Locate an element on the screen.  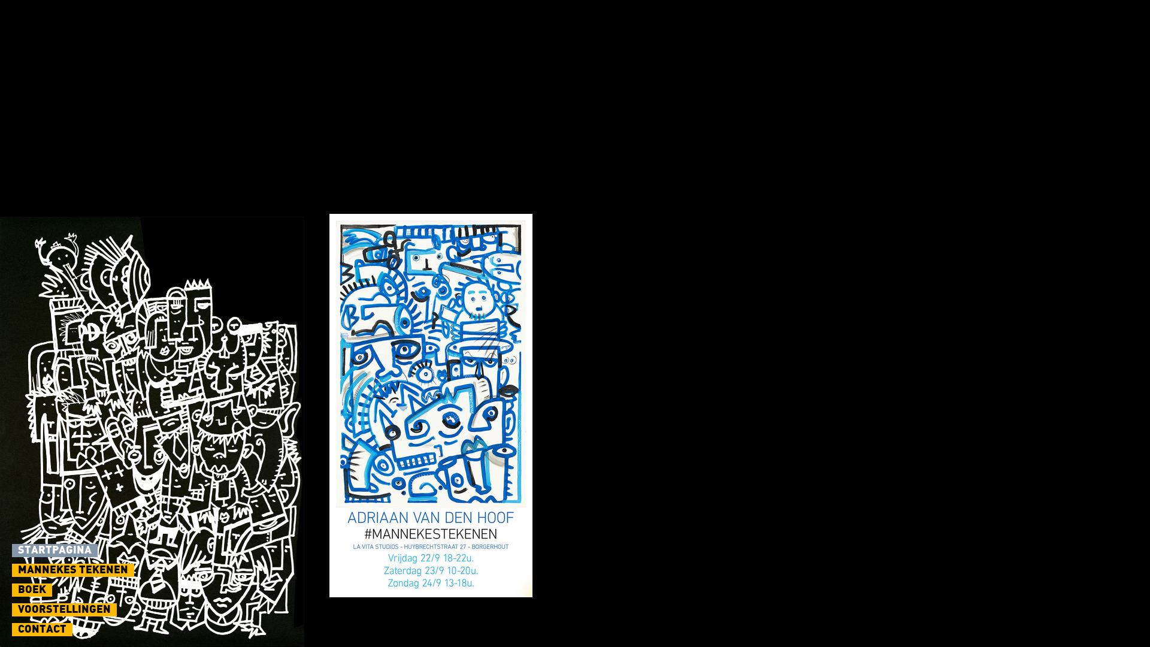
STARTPAGINA is located at coordinates (55, 551).